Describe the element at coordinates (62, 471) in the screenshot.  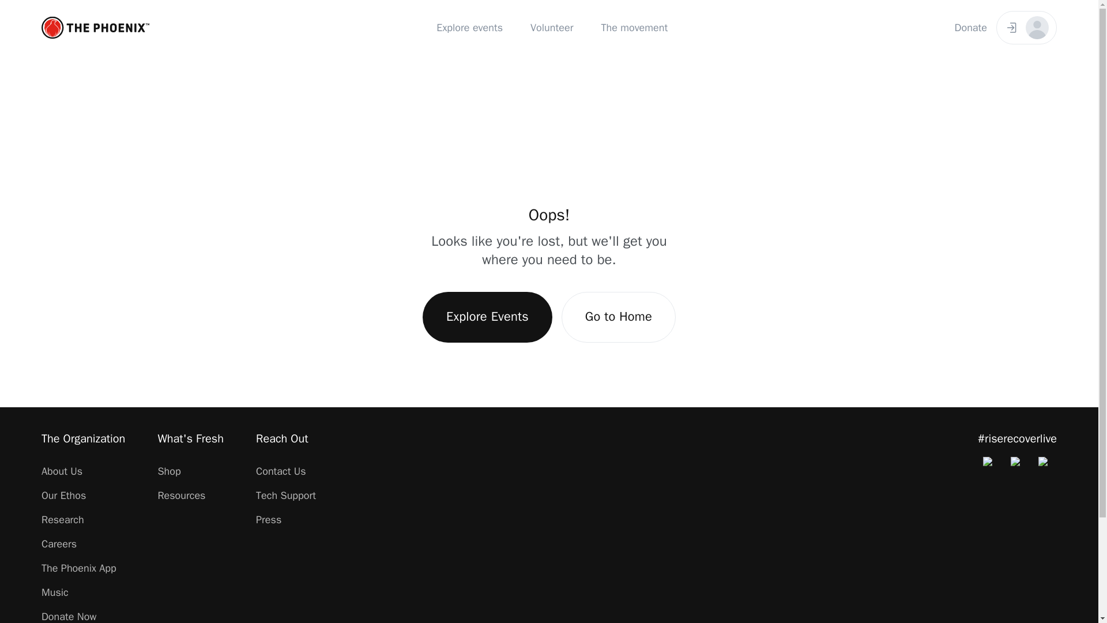
I see `About Us` at that location.